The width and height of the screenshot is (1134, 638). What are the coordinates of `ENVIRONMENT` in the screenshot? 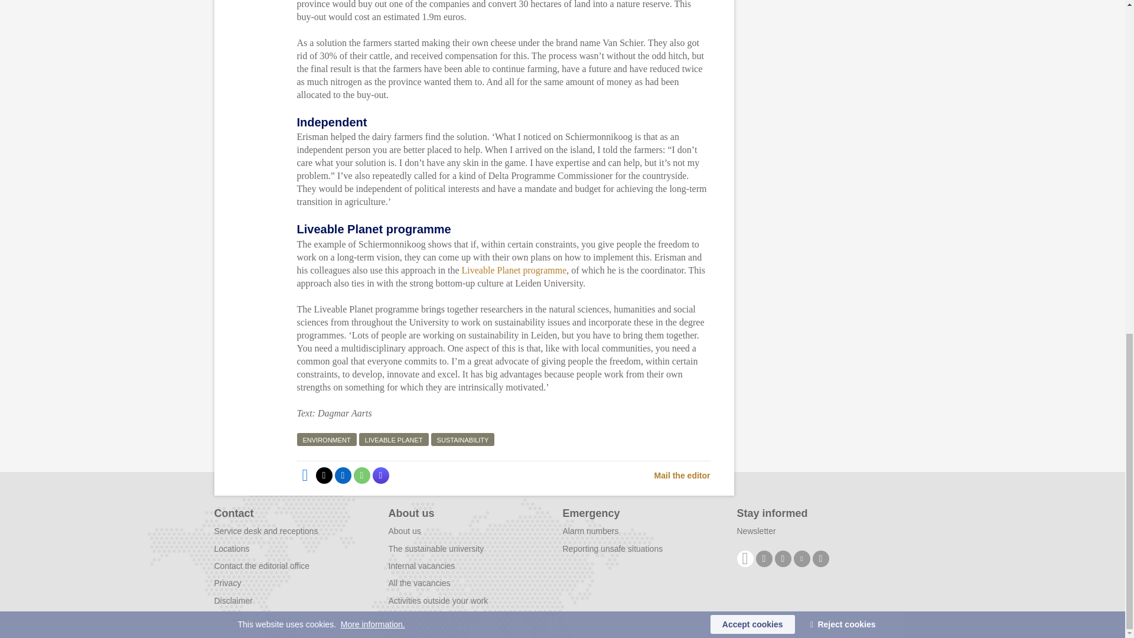 It's located at (326, 440).